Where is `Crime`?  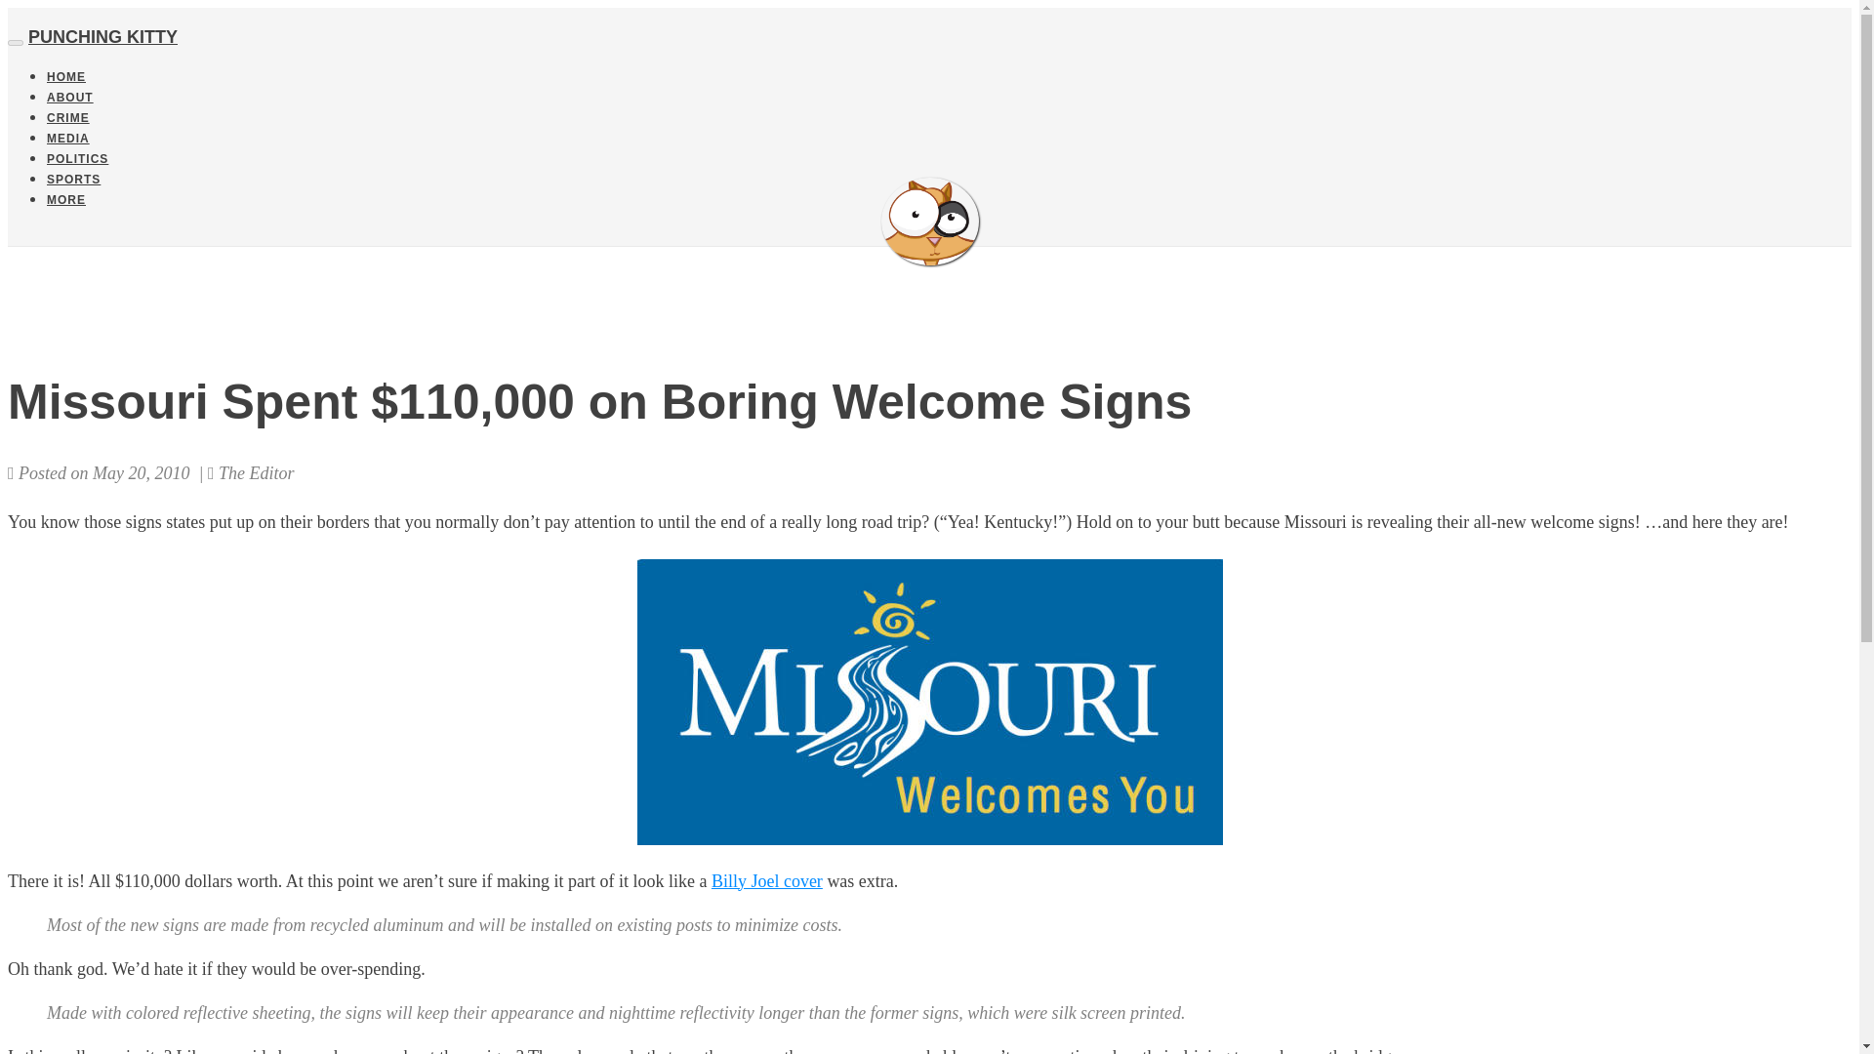
Crime is located at coordinates (68, 118).